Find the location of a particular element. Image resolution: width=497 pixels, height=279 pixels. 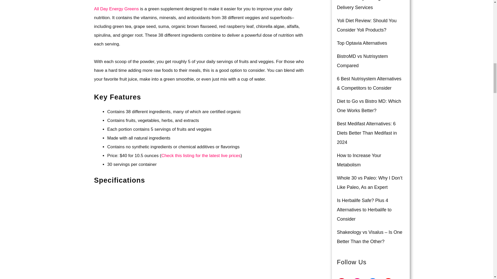

Check this listing for the latest live prices is located at coordinates (201, 156).